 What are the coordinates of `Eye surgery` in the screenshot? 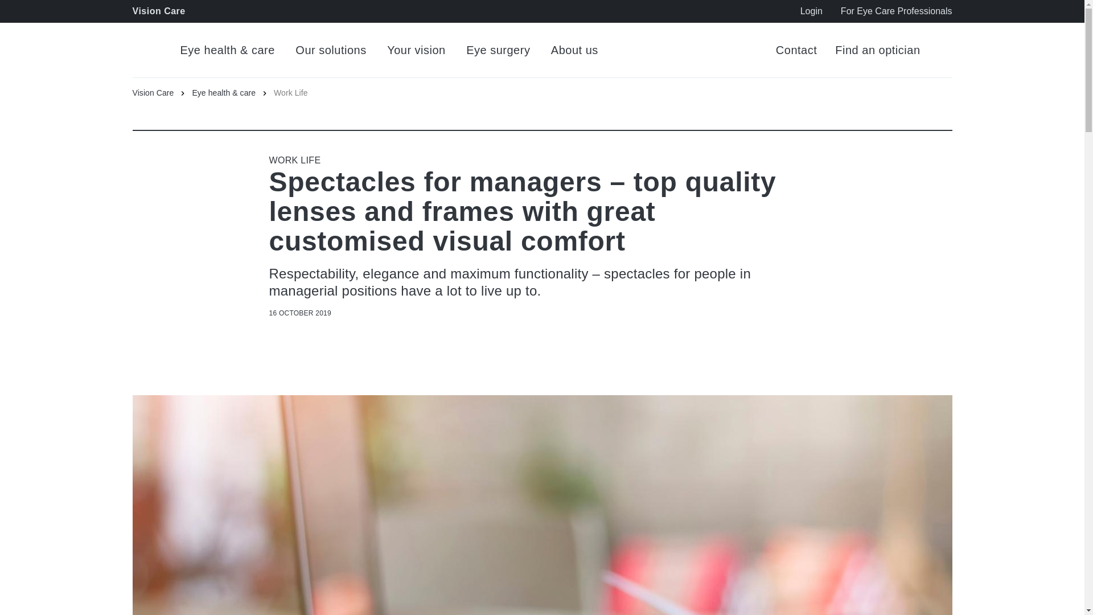 It's located at (498, 50).